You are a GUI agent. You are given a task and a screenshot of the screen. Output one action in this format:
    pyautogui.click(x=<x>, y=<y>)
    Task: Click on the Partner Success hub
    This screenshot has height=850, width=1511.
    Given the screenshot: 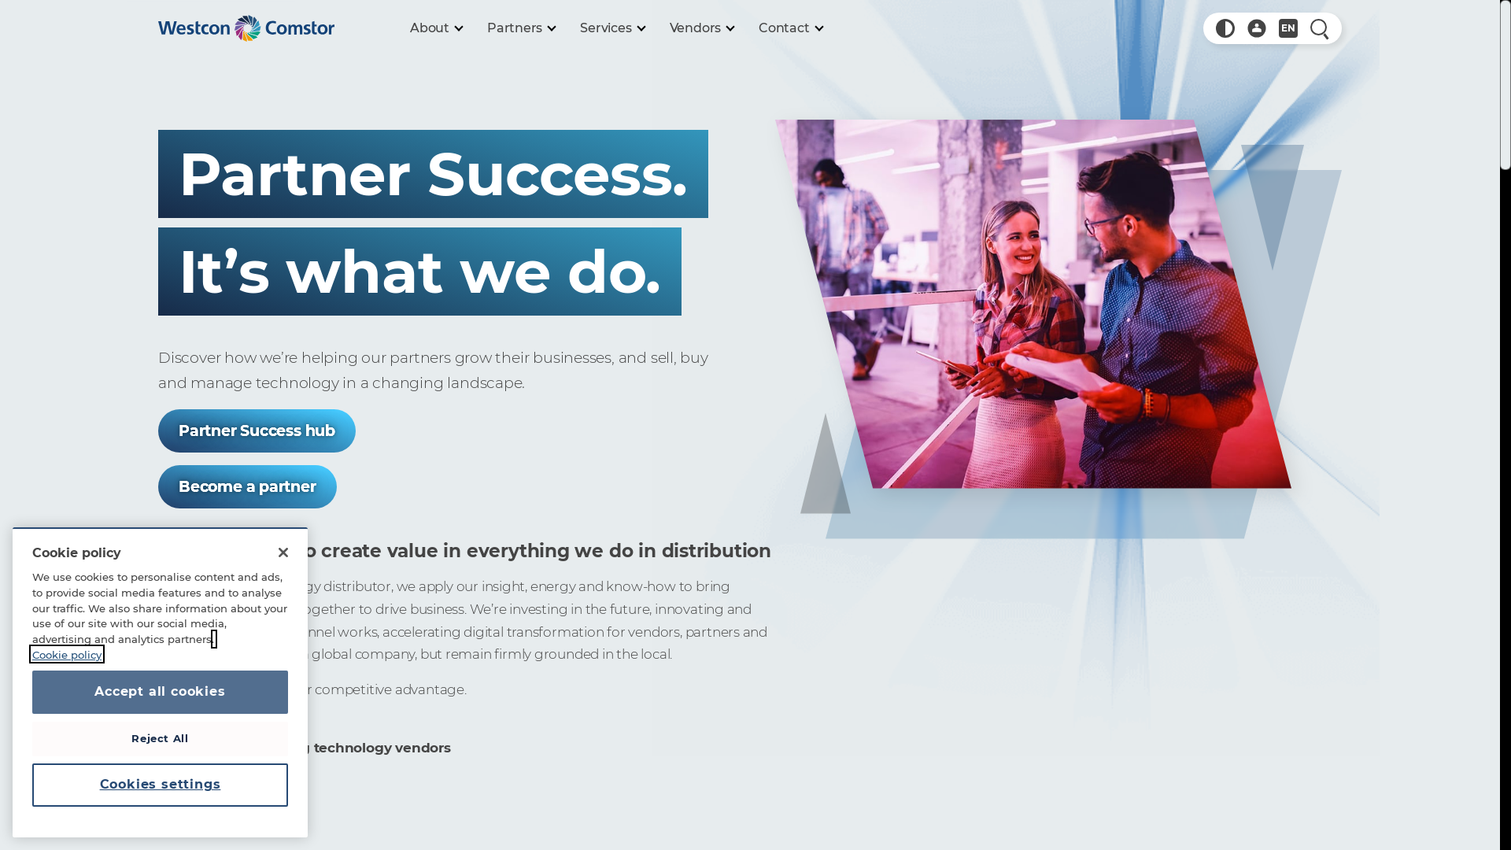 What is the action you would take?
    pyautogui.click(x=257, y=431)
    